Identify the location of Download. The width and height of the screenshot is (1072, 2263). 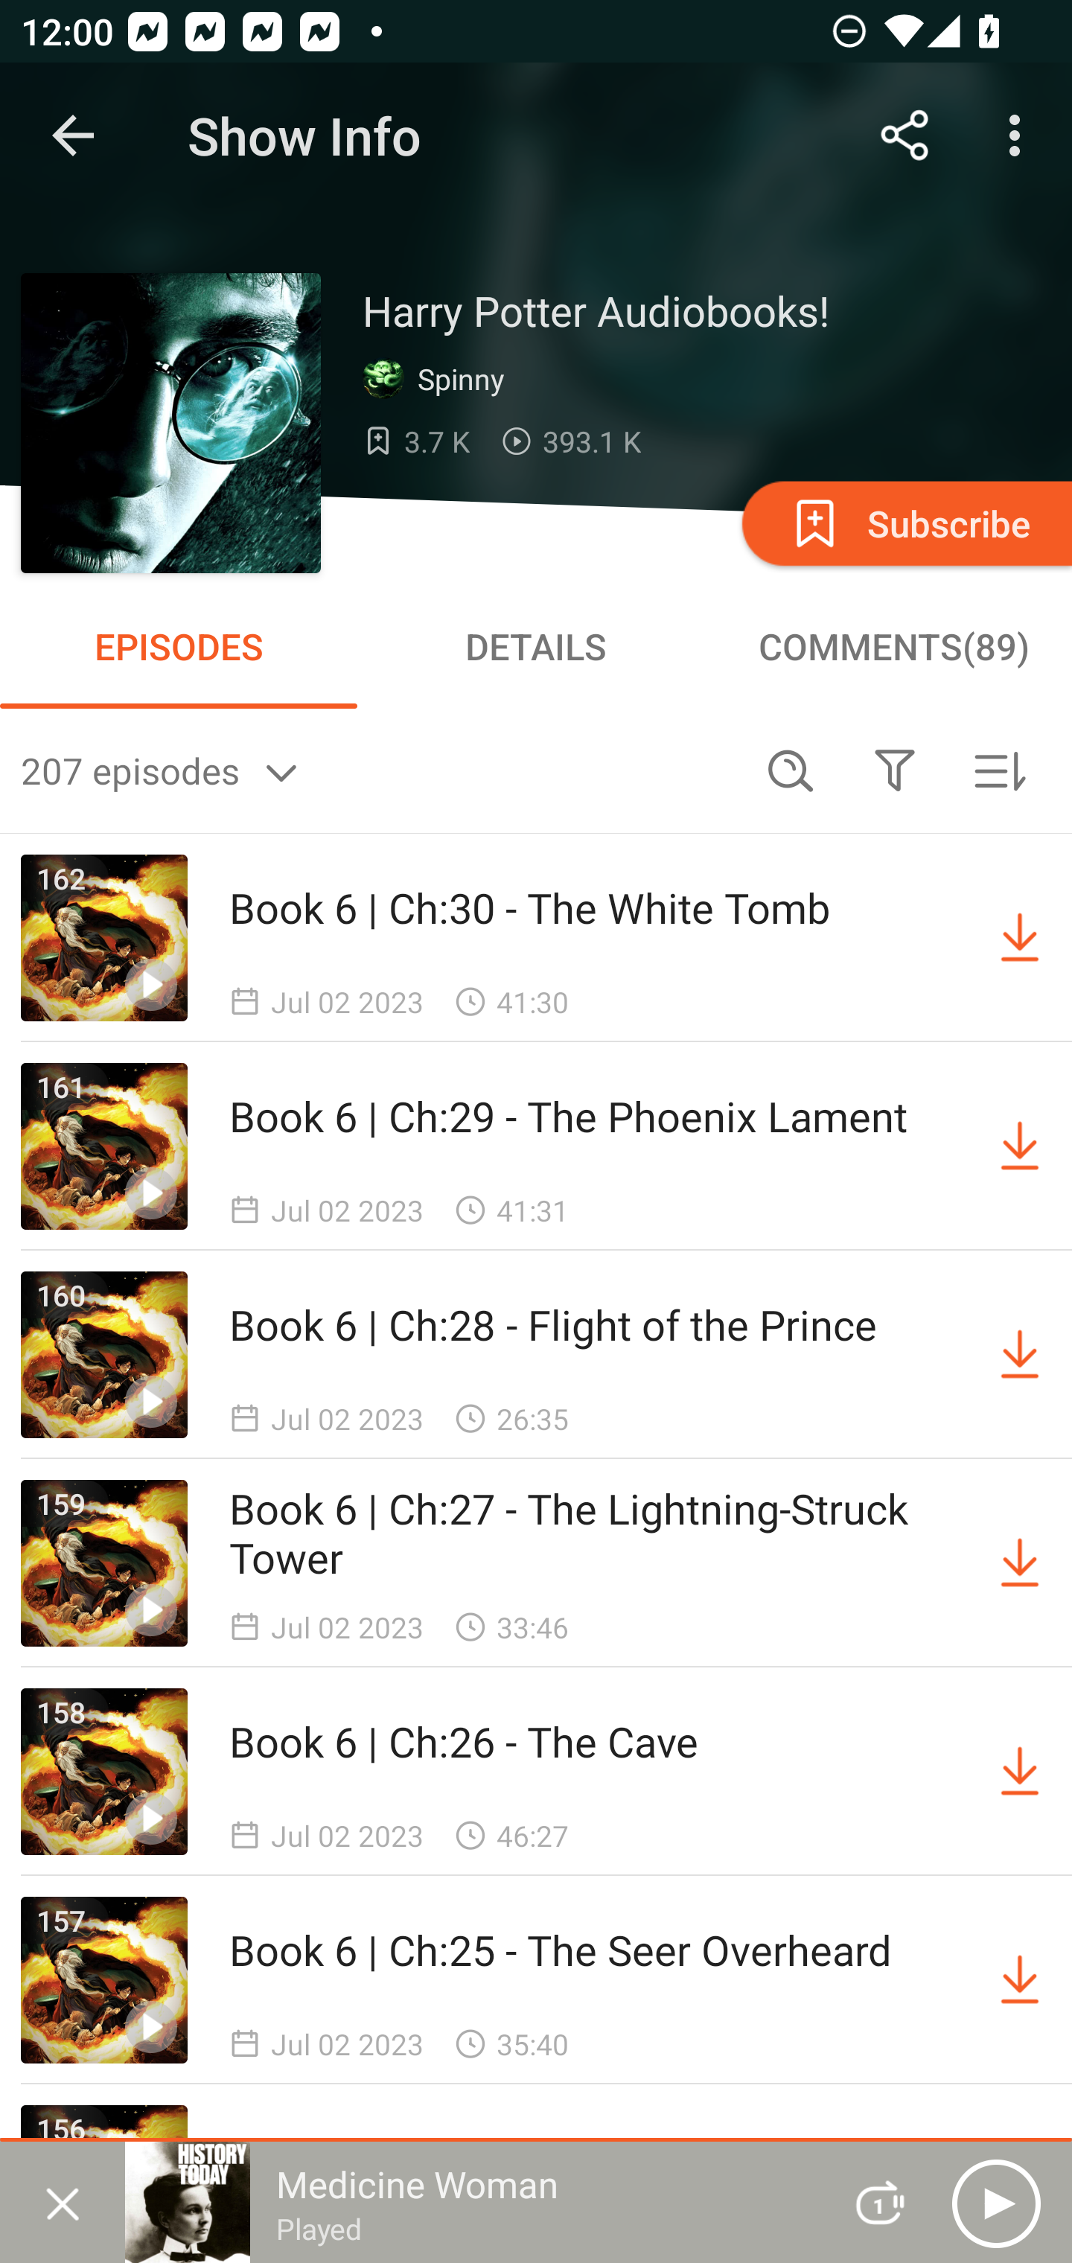
(1020, 938).